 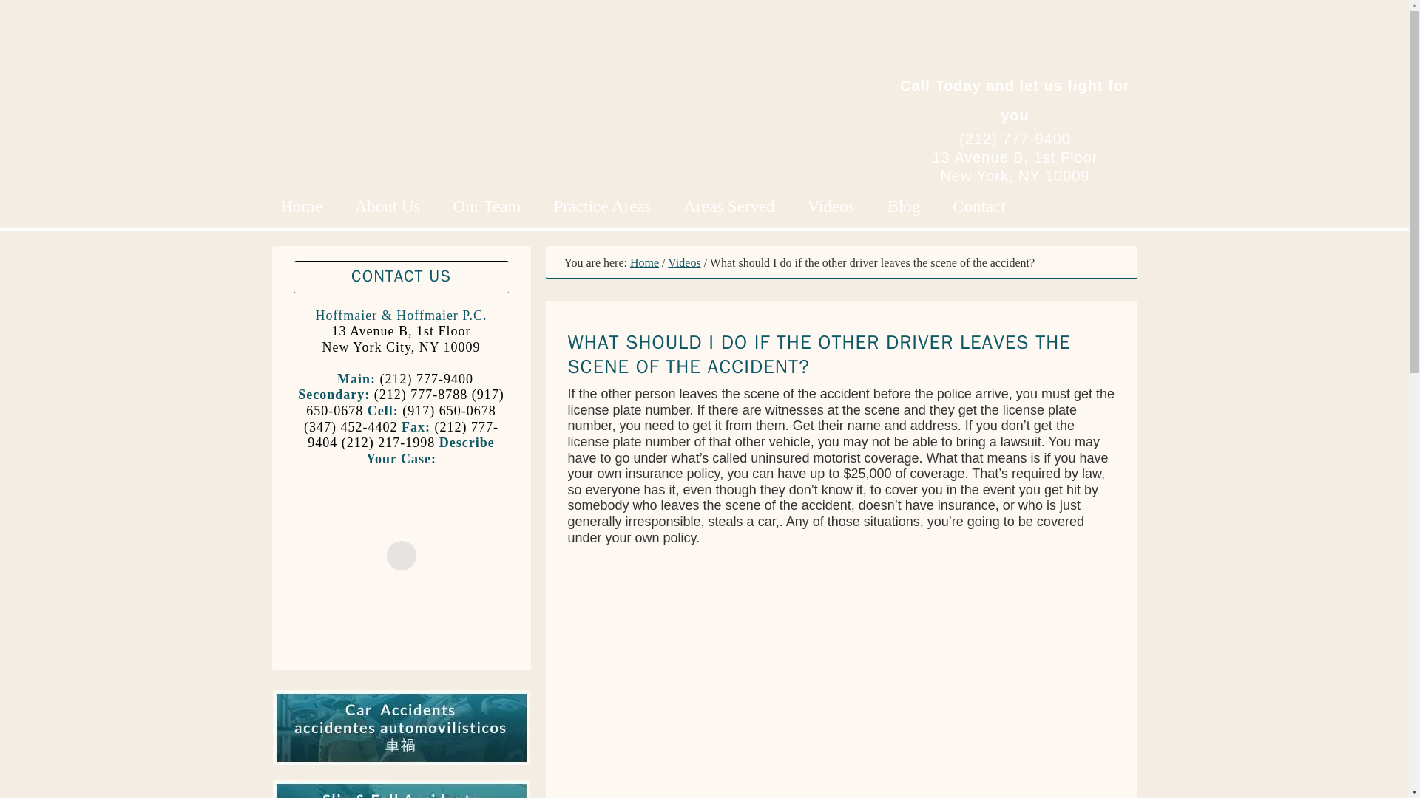 I want to click on Areas Served, so click(x=729, y=205).